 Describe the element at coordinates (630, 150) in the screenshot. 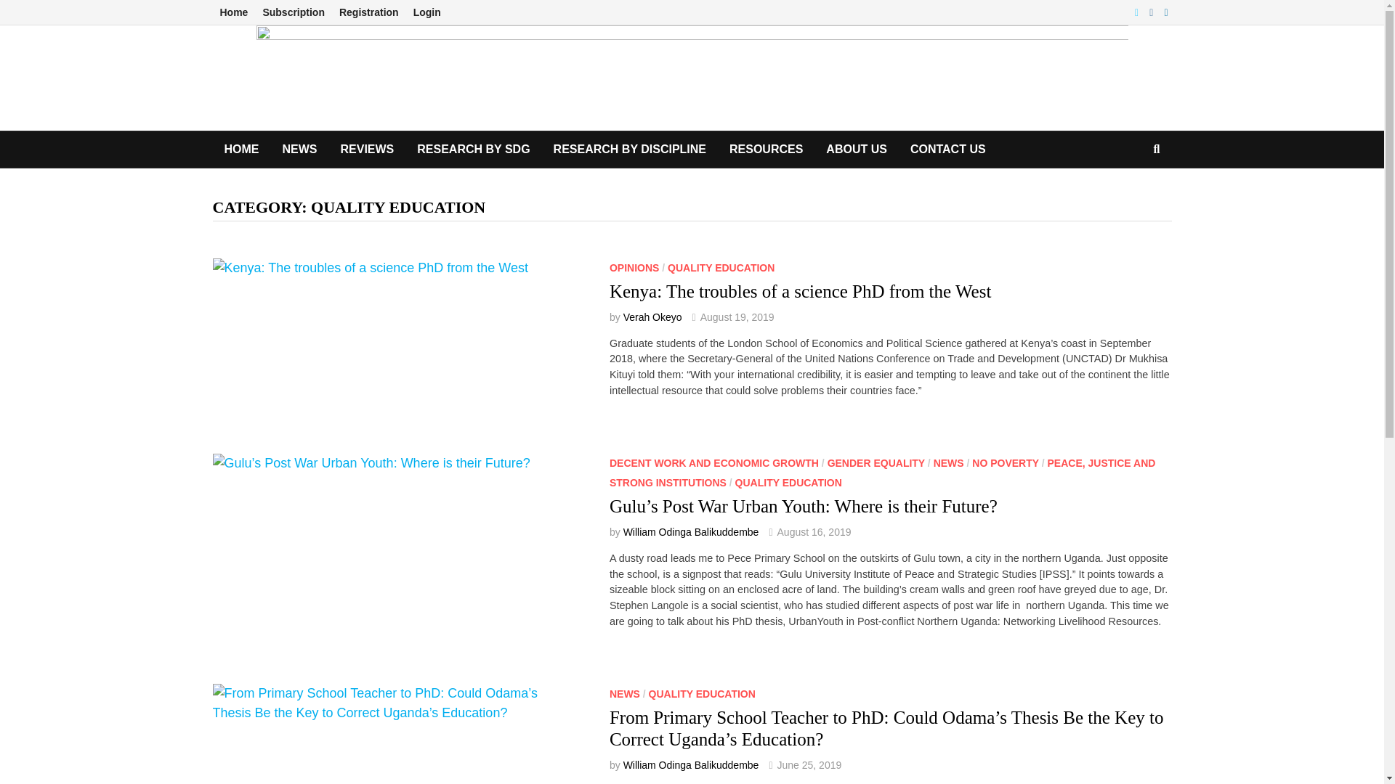

I see `RESEARCH BY DISCIPLINE` at that location.